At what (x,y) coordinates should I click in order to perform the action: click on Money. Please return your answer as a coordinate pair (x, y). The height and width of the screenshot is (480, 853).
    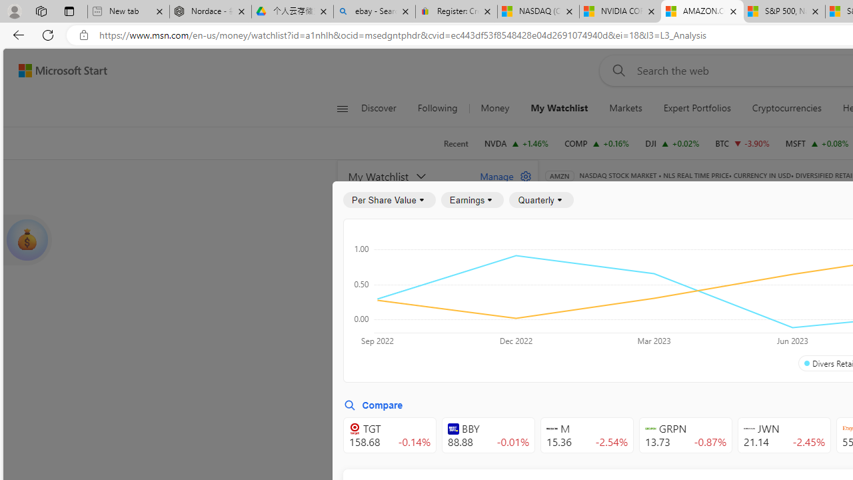
    Looking at the image, I should click on (494, 108).